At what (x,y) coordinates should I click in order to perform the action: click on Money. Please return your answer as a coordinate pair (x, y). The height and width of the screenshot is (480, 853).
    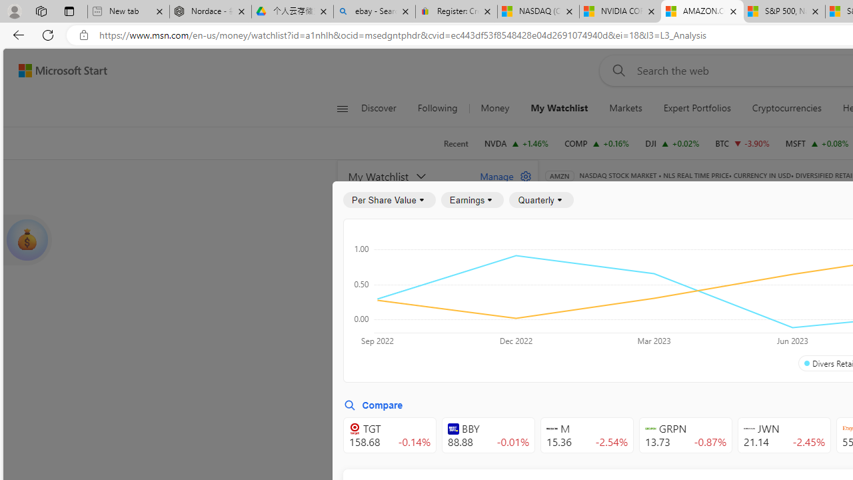
    Looking at the image, I should click on (494, 108).